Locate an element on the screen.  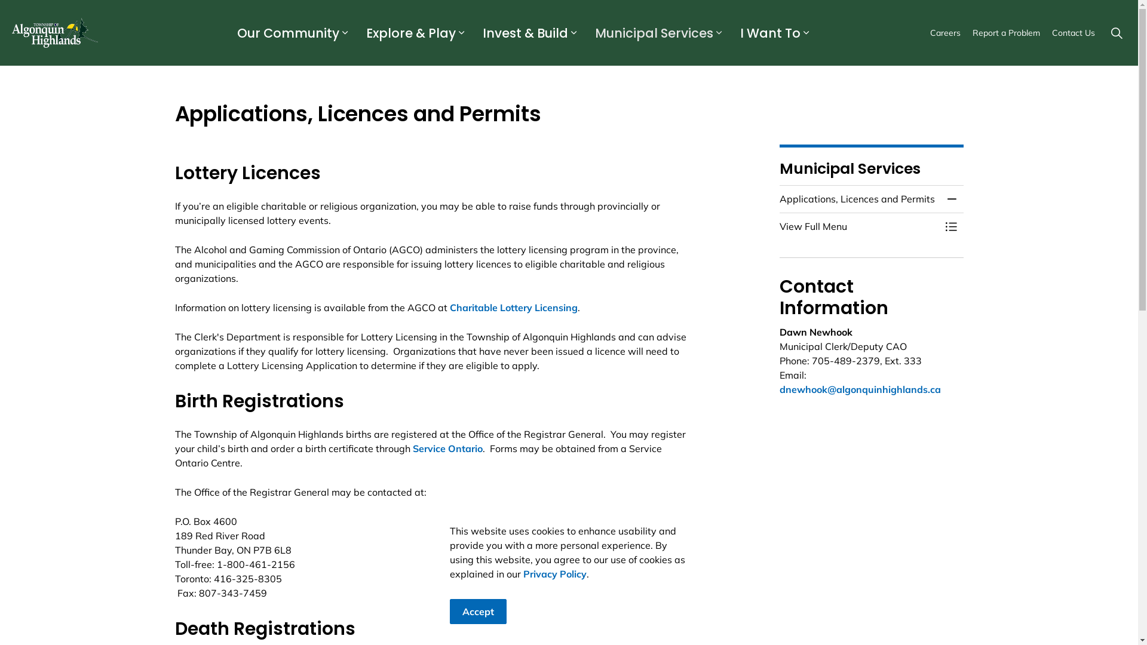
Invest & Build is located at coordinates (524, 33).